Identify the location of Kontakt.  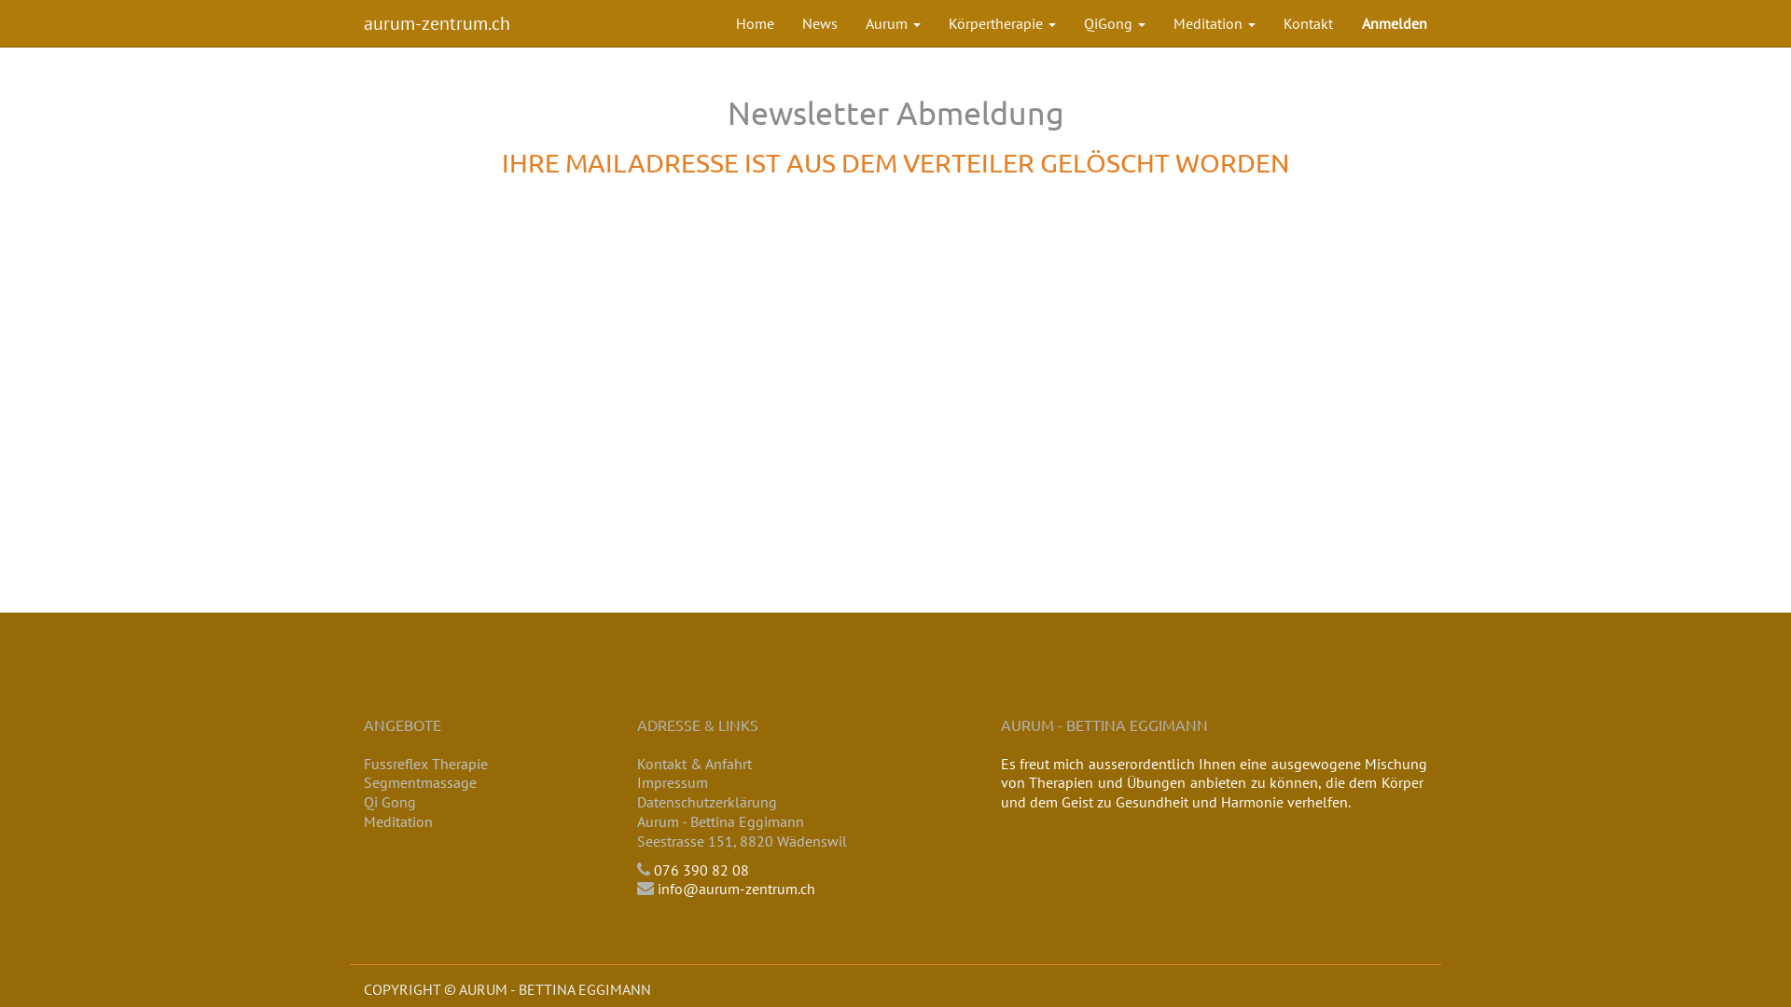
(1308, 23).